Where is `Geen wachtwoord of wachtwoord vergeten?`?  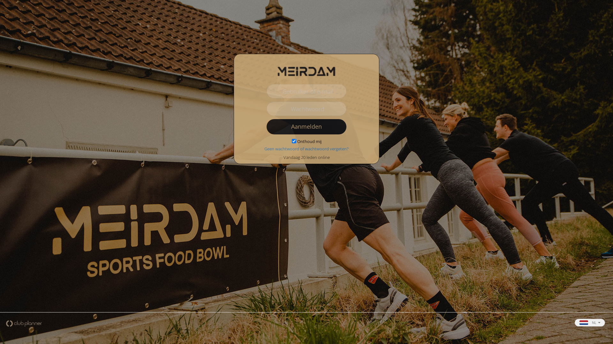 Geen wachtwoord of wachtwoord vergeten? is located at coordinates (306, 149).